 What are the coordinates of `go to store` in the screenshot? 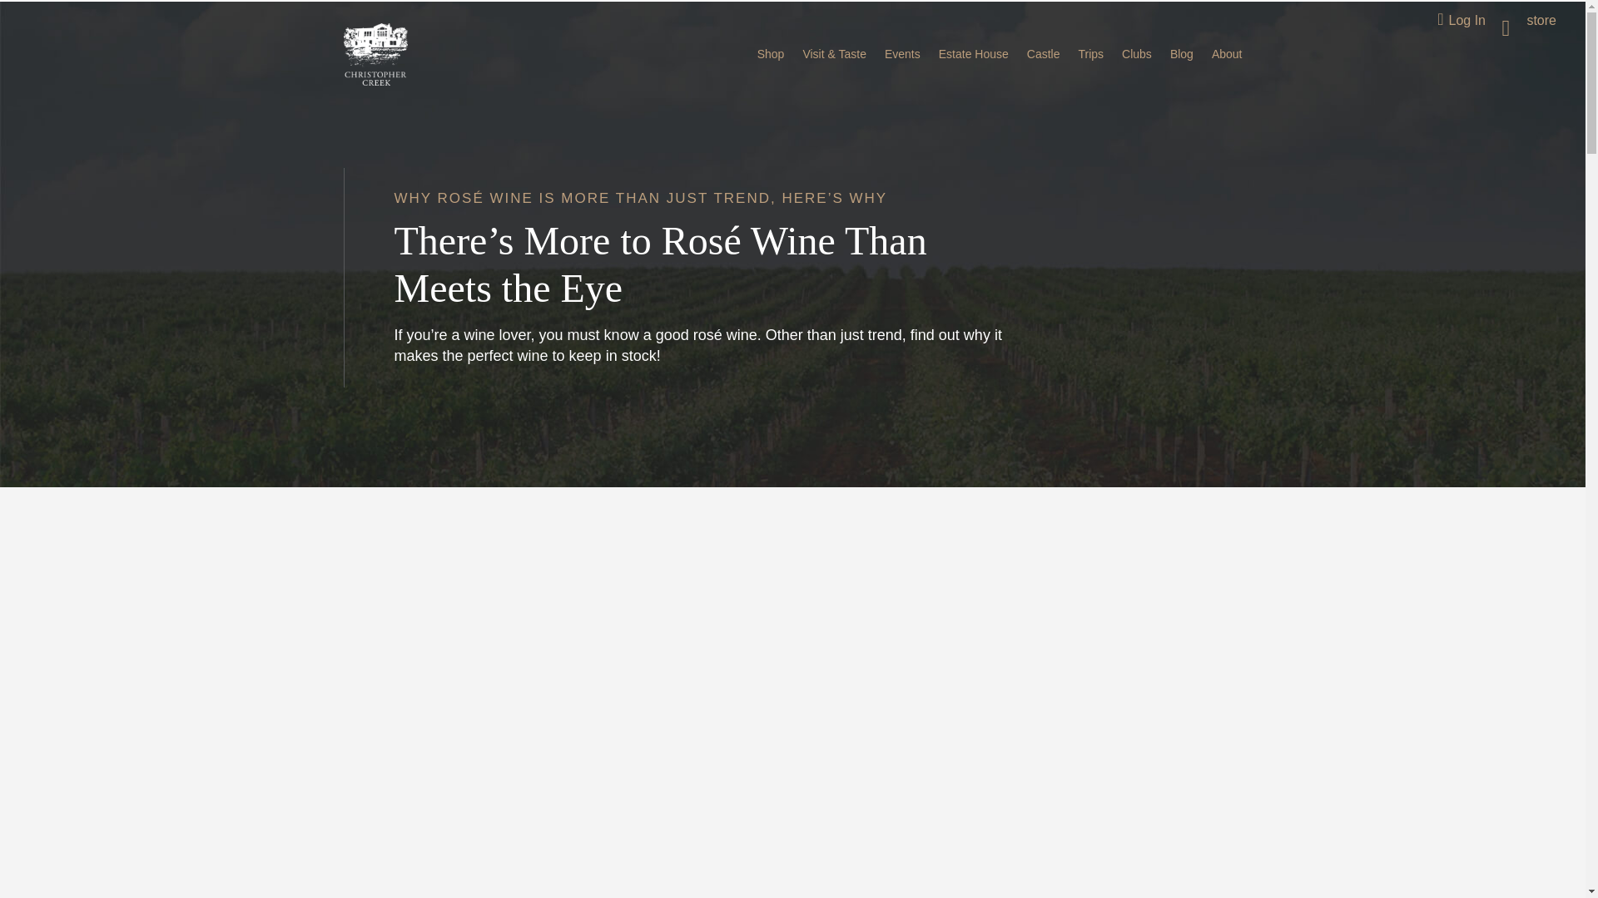 It's located at (1526, 17).